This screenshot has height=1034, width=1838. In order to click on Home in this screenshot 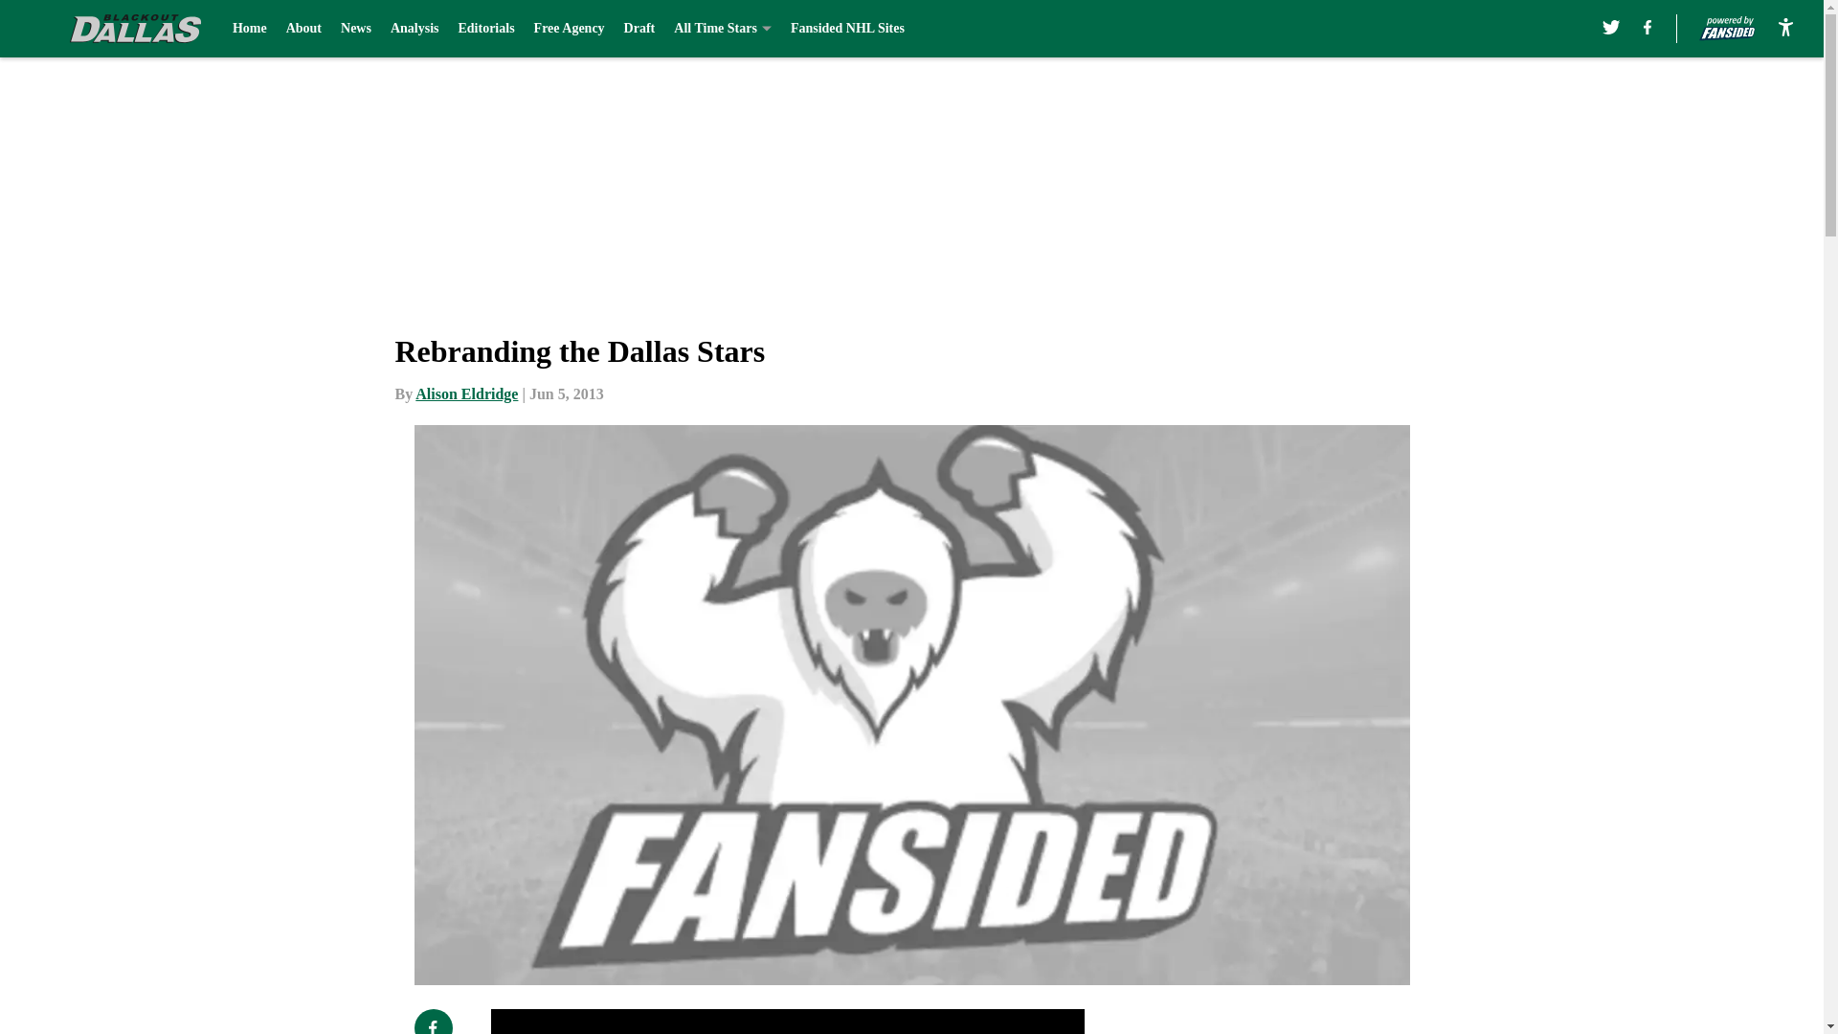, I will do `click(249, 29)`.